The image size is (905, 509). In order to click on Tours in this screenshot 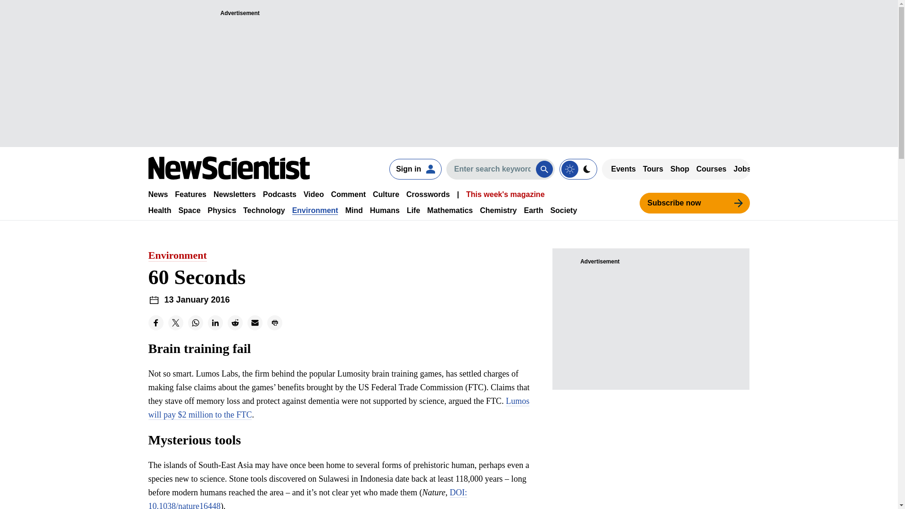, I will do `click(653, 169)`.